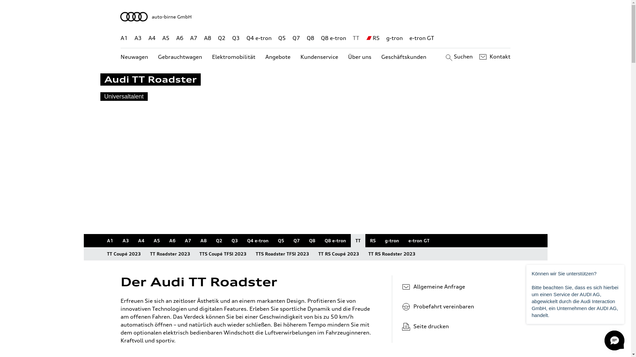 Image resolution: width=636 pixels, height=357 pixels. Describe the element at coordinates (356, 38) in the screenshot. I see `TT` at that location.